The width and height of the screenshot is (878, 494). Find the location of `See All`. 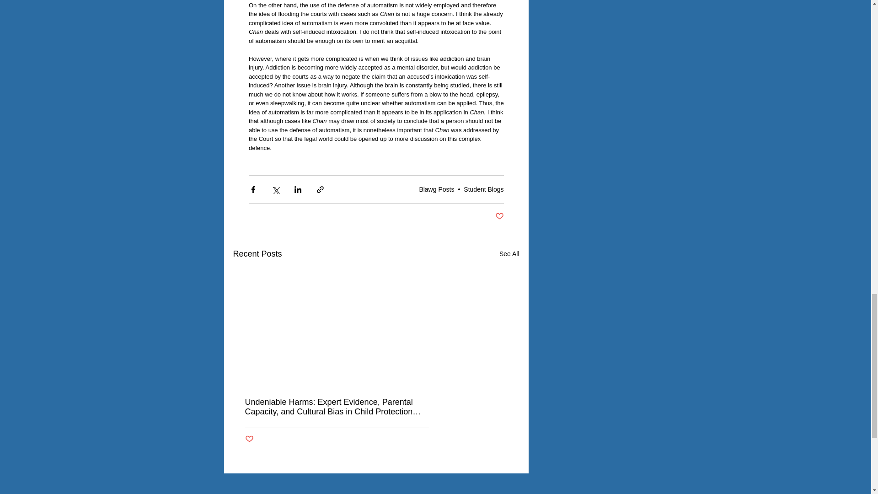

See All is located at coordinates (509, 254).